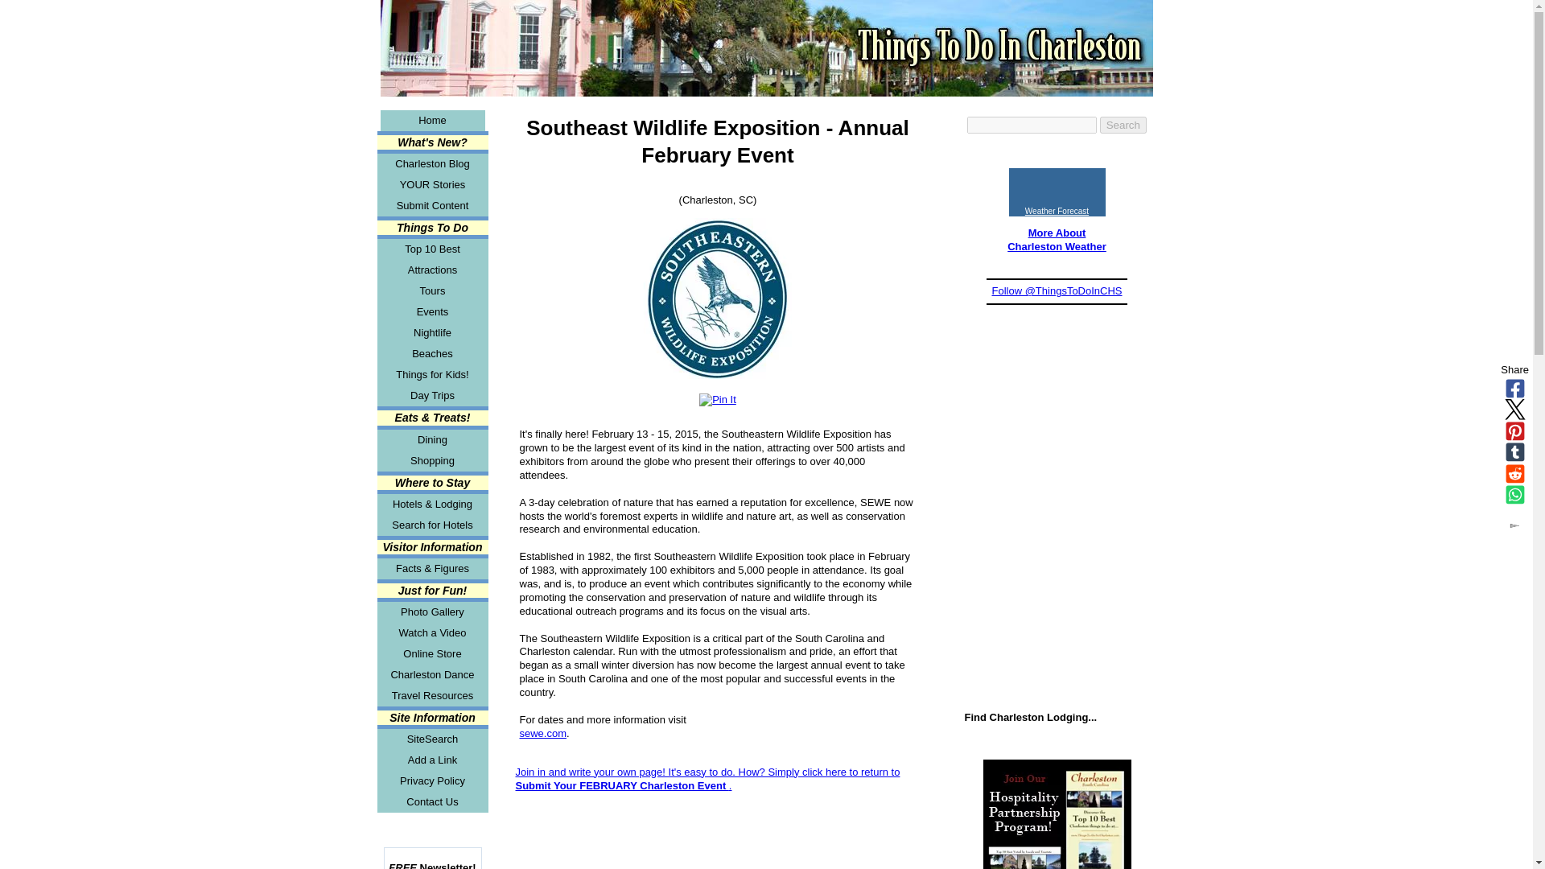 The width and height of the screenshot is (1545, 869). I want to click on Charleston Hospitality Partnership Program, so click(1057, 814).